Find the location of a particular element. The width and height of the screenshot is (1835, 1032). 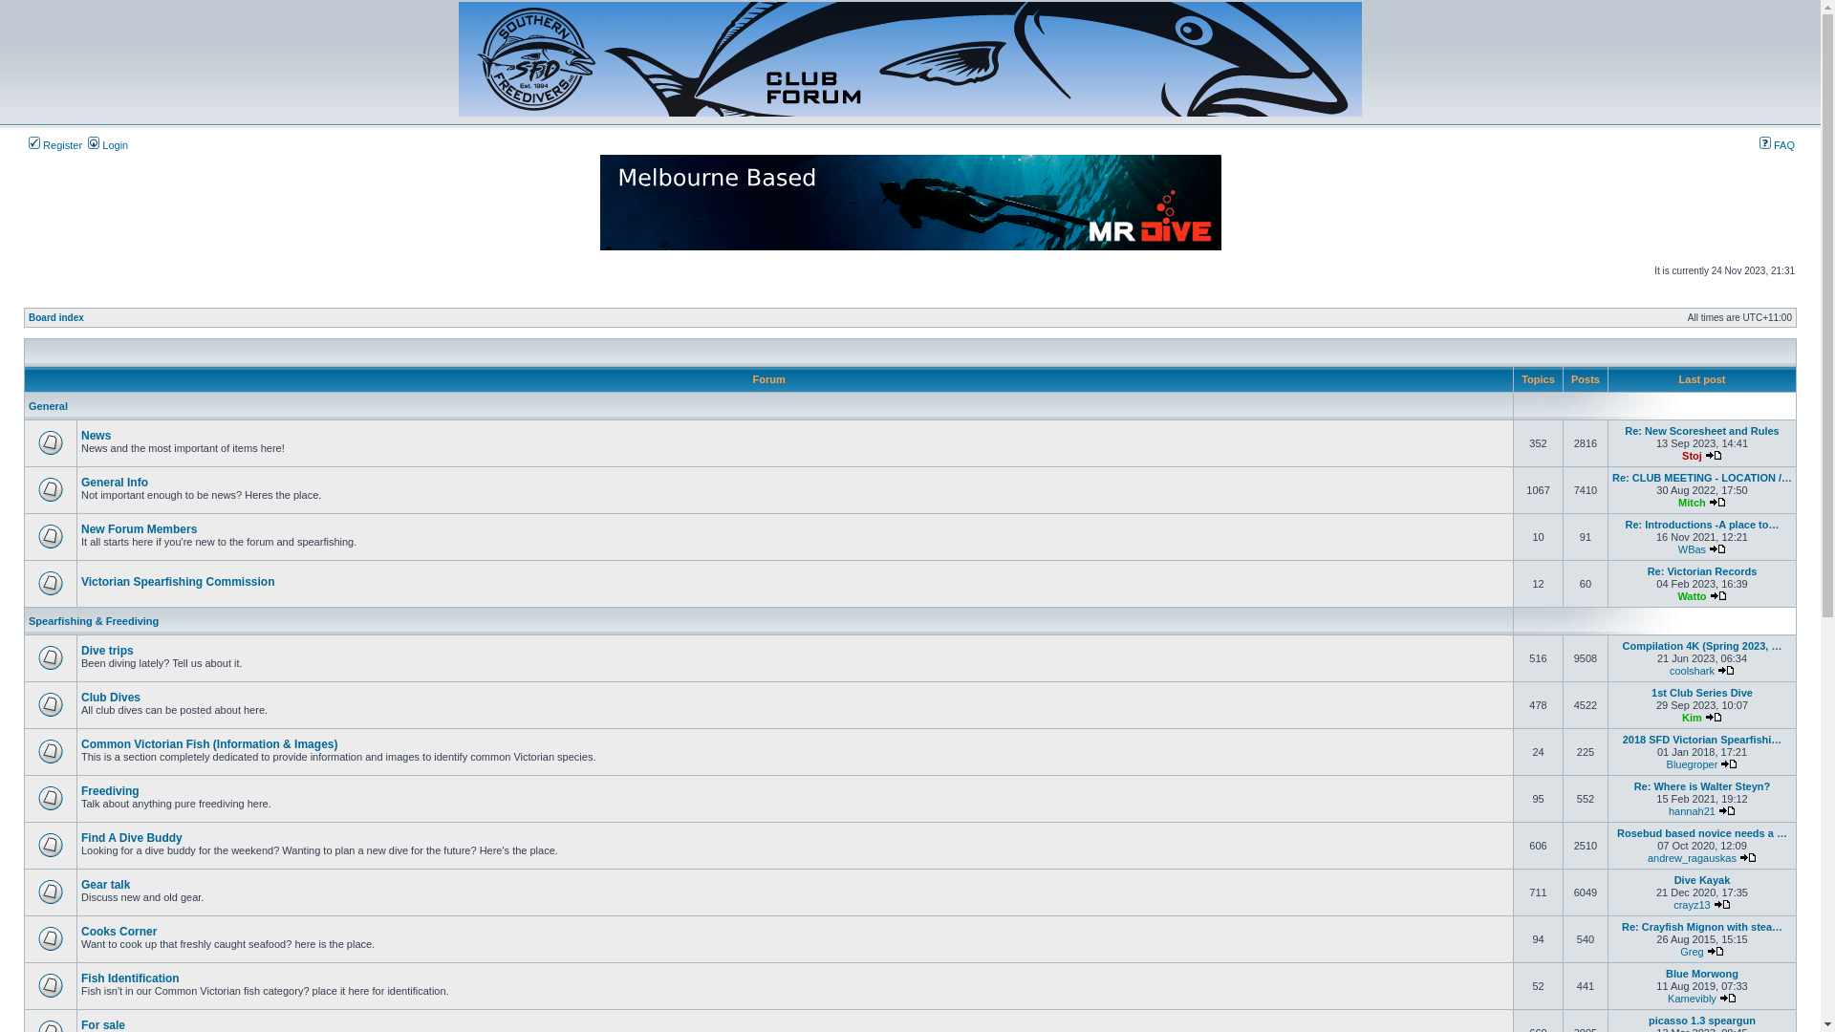

Blue Morwong is located at coordinates (1702, 974).